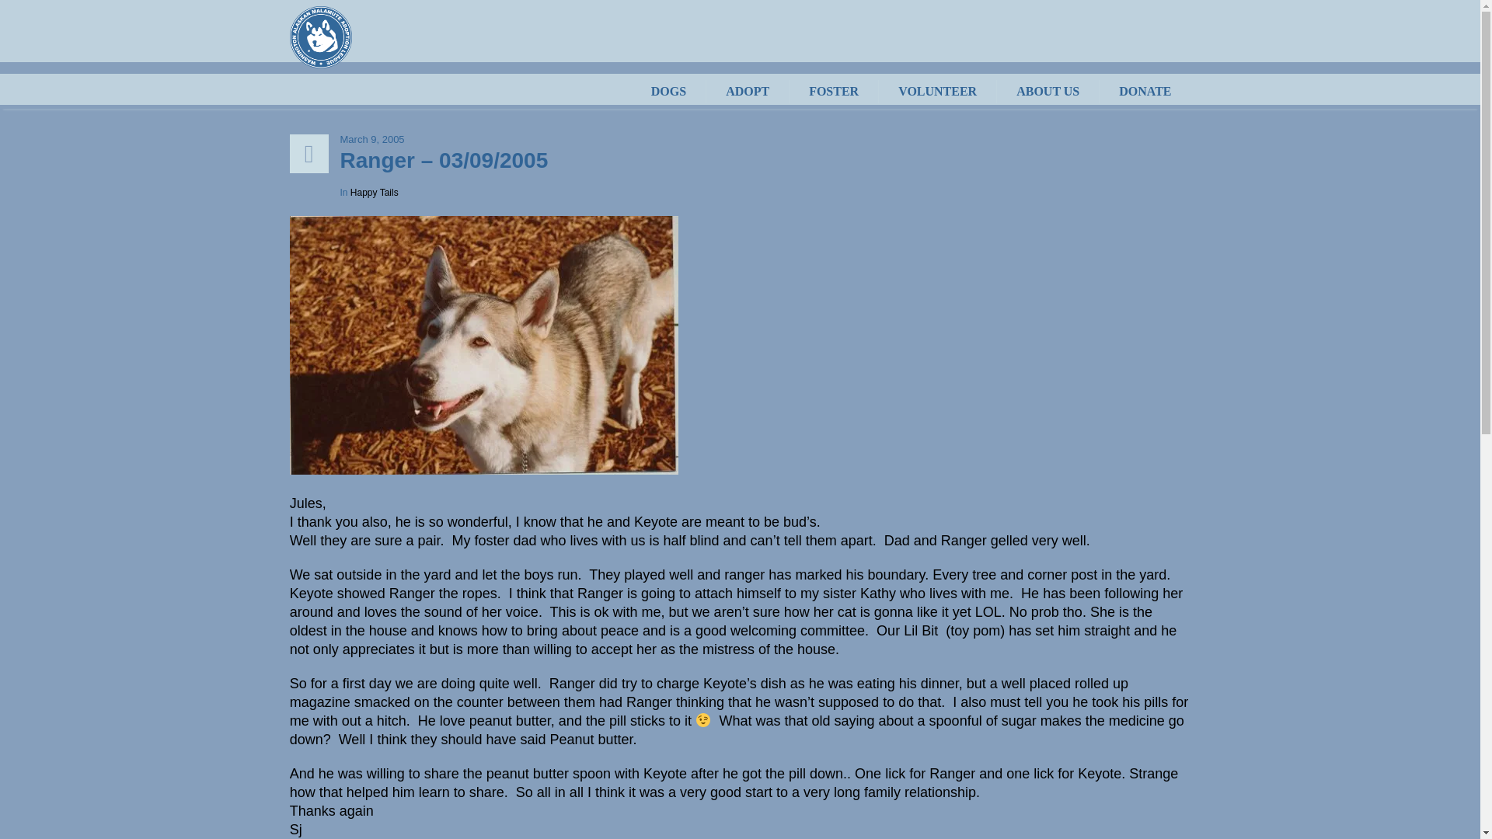 The image size is (1492, 839). What do you see at coordinates (795, 721) in the screenshot?
I see `YouTube` at bounding box center [795, 721].